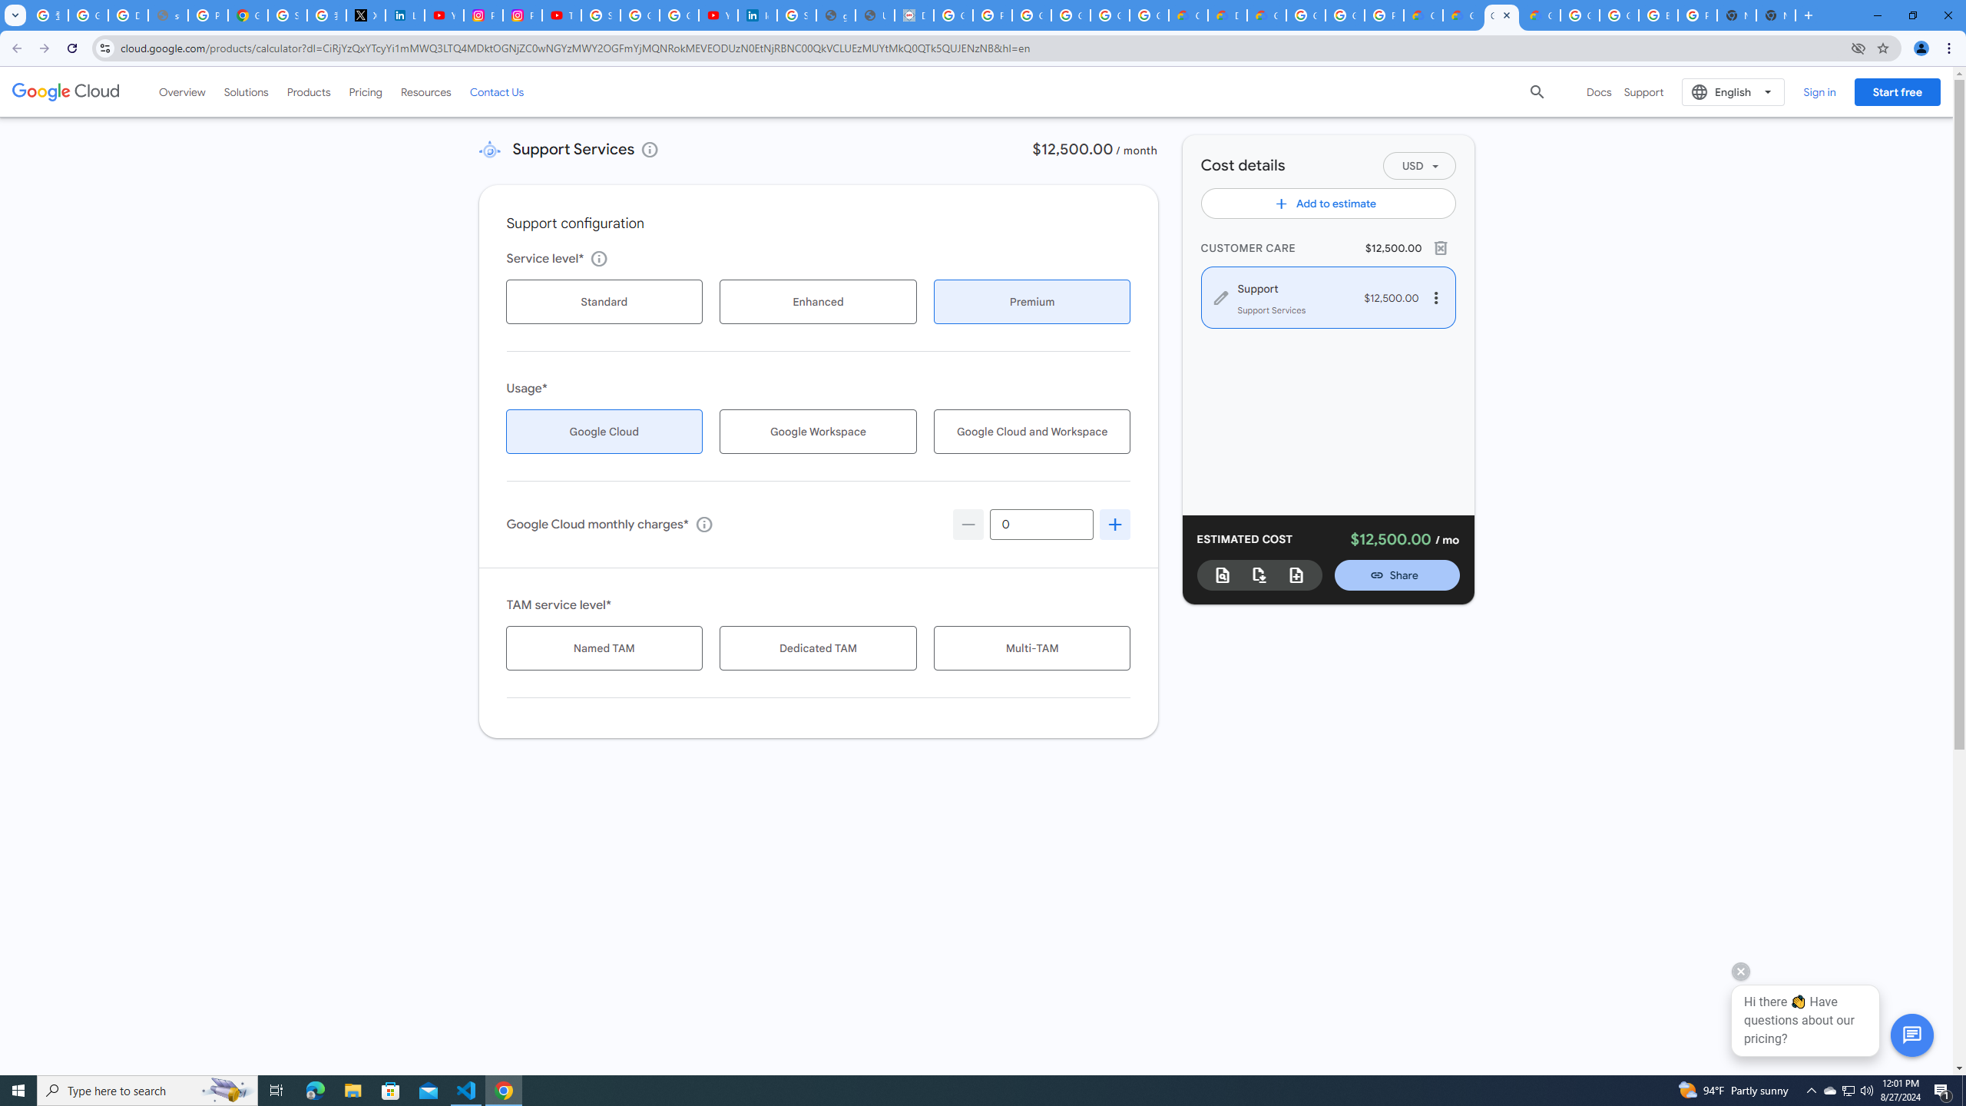 This screenshot has width=1966, height=1106. What do you see at coordinates (1296, 575) in the screenshot?
I see `New estimate from duplicate` at bounding box center [1296, 575].